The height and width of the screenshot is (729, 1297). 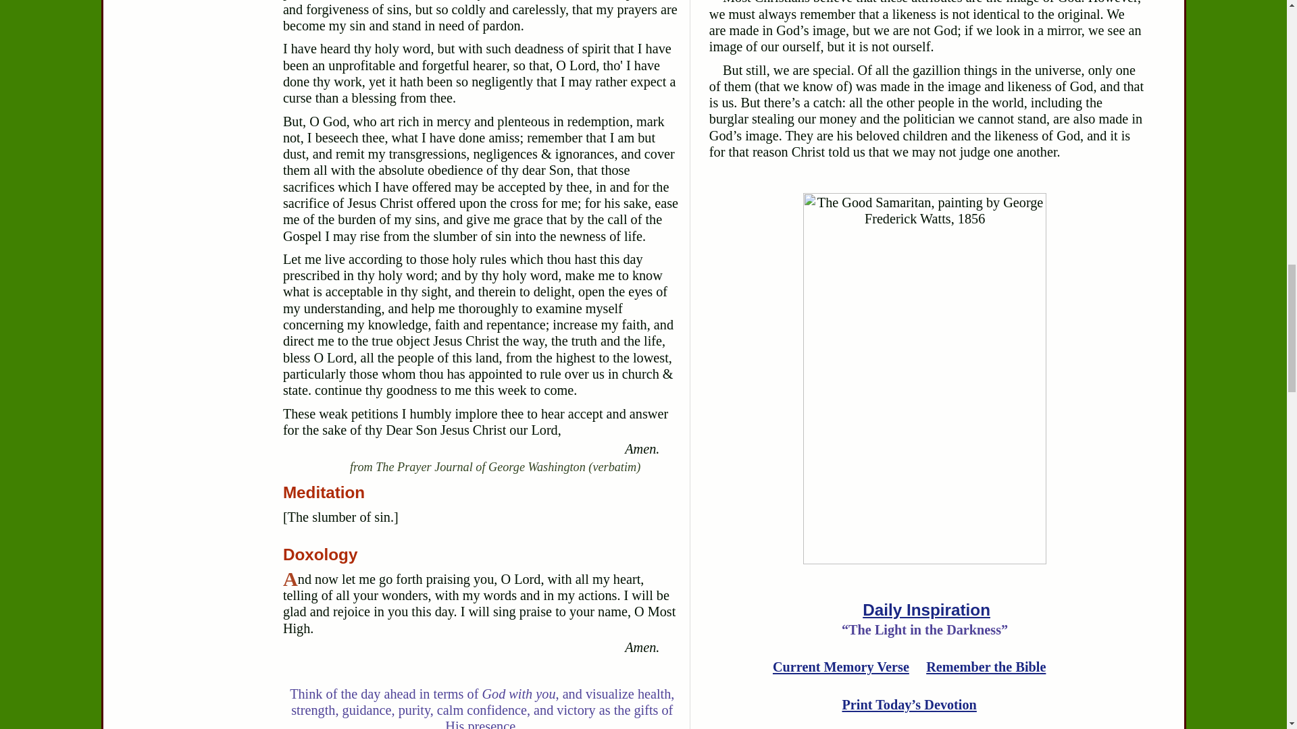 What do you see at coordinates (840, 667) in the screenshot?
I see `Current Memory Verse` at bounding box center [840, 667].